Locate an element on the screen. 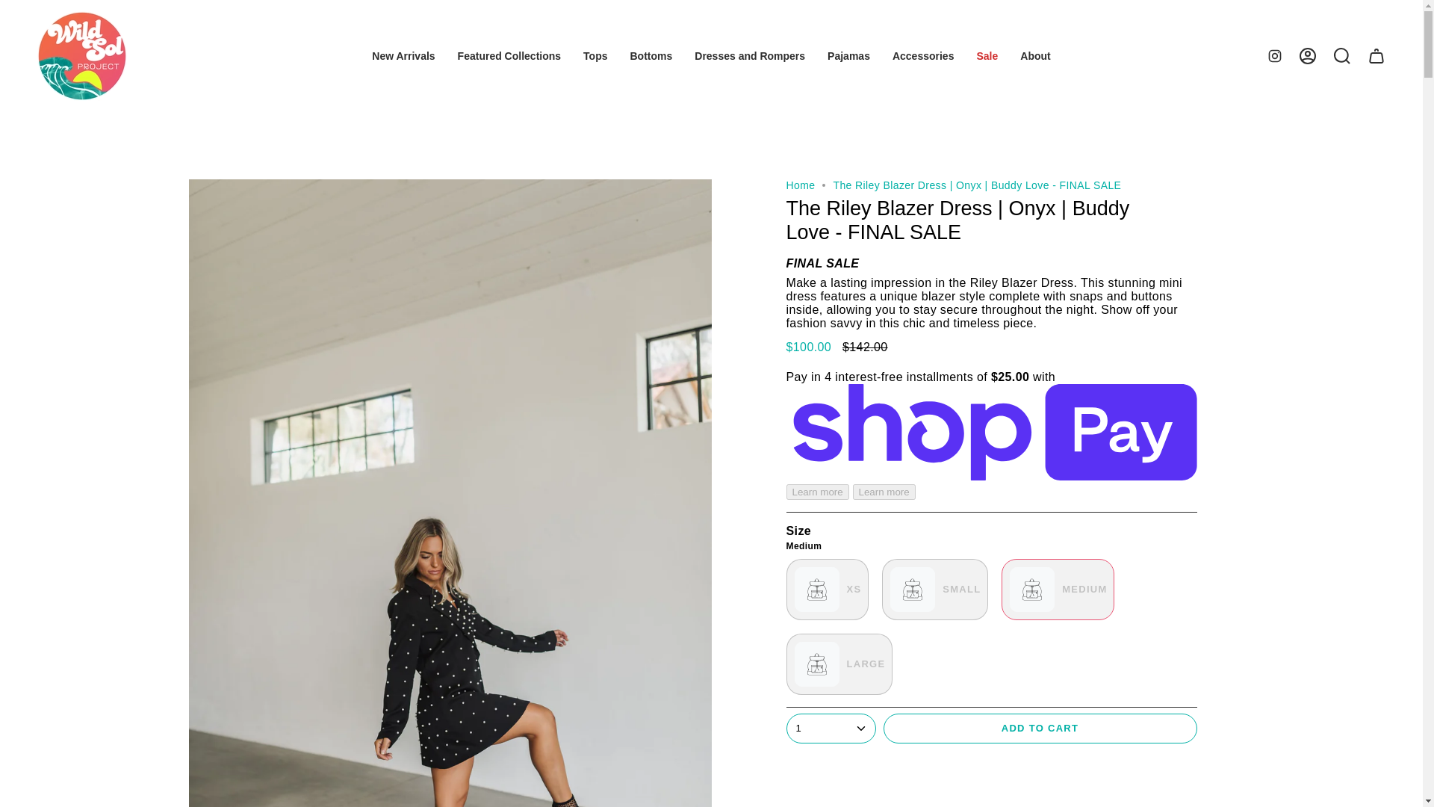 Image resolution: width=1434 pixels, height=807 pixels. My Account is located at coordinates (1308, 55).